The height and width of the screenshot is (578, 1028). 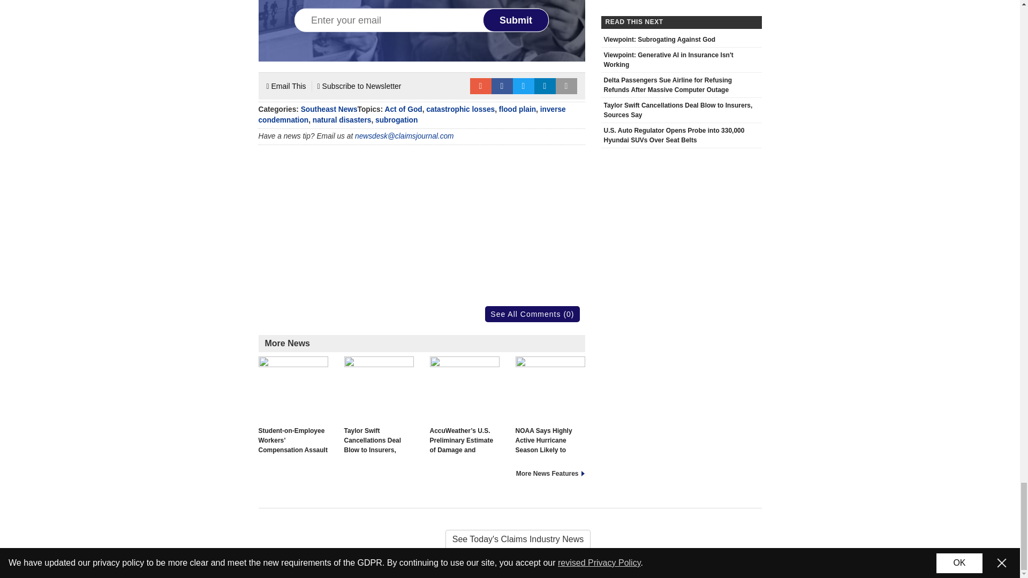 What do you see at coordinates (360, 86) in the screenshot?
I see `Subscribe to Newsletter` at bounding box center [360, 86].